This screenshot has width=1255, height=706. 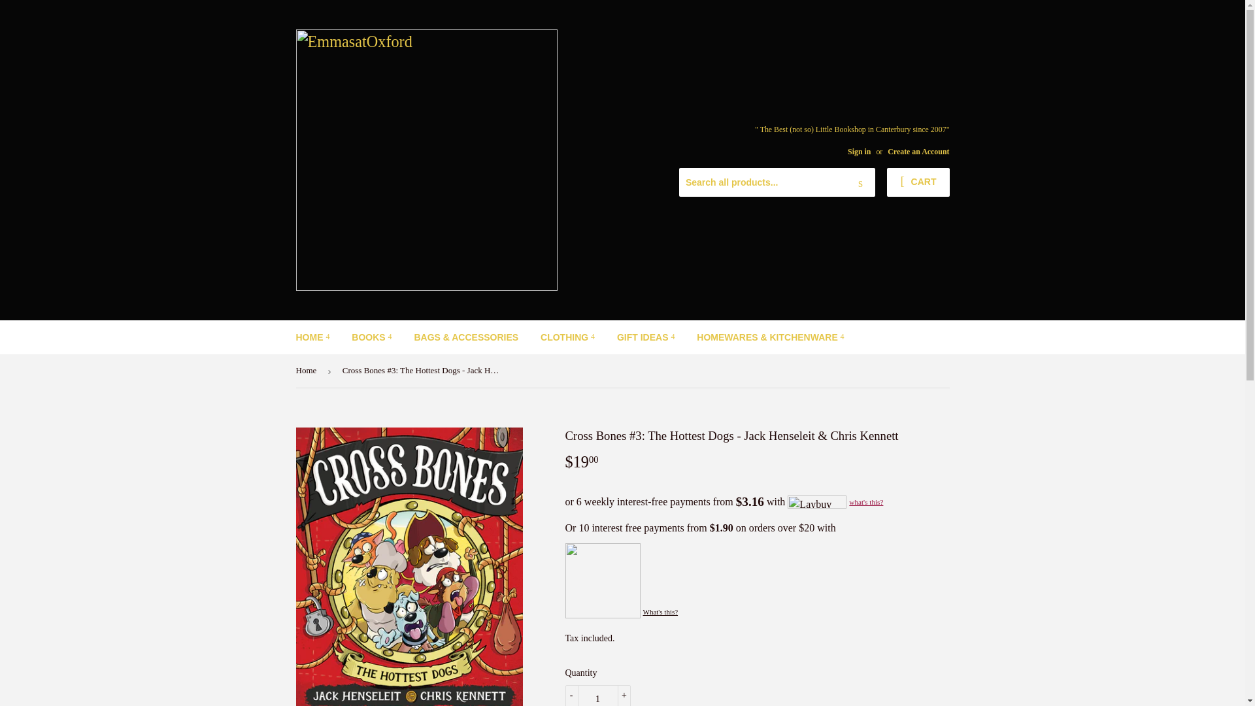 What do you see at coordinates (859, 151) in the screenshot?
I see `Sign in` at bounding box center [859, 151].